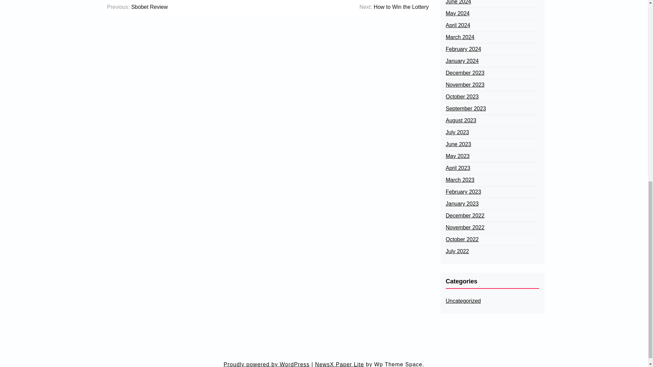  What do you see at coordinates (457, 156) in the screenshot?
I see `May 2023` at bounding box center [457, 156].